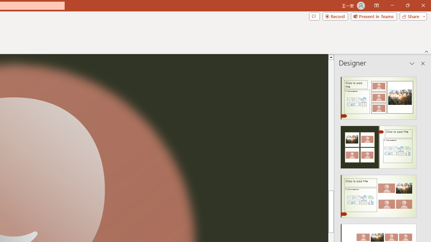 Image resolution: width=431 pixels, height=242 pixels. What do you see at coordinates (423, 5) in the screenshot?
I see `Close` at bounding box center [423, 5].